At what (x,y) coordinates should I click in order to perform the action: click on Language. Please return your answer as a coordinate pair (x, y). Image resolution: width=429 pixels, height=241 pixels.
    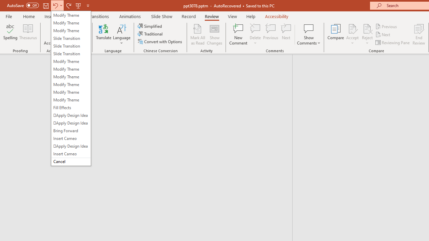
    Looking at the image, I should click on (122, 34).